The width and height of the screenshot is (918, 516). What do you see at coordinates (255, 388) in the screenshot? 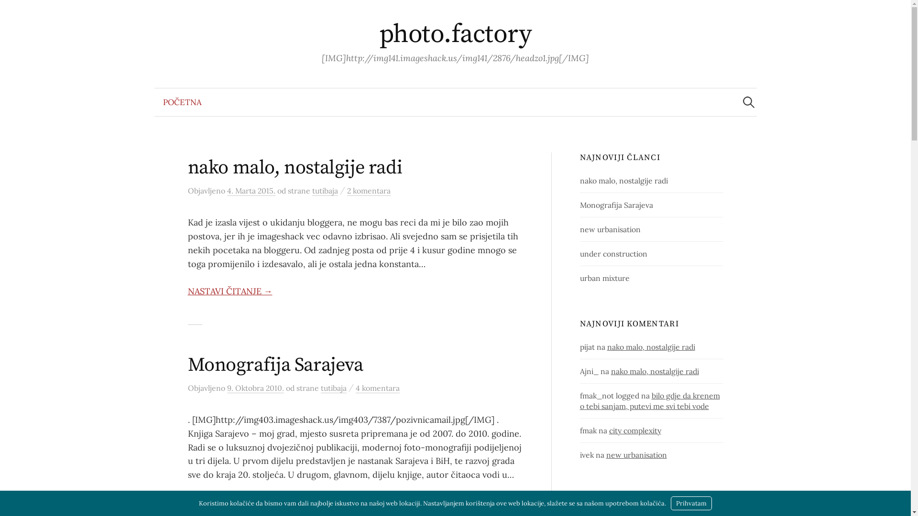
I see `9. Oktobra 2010.` at bounding box center [255, 388].